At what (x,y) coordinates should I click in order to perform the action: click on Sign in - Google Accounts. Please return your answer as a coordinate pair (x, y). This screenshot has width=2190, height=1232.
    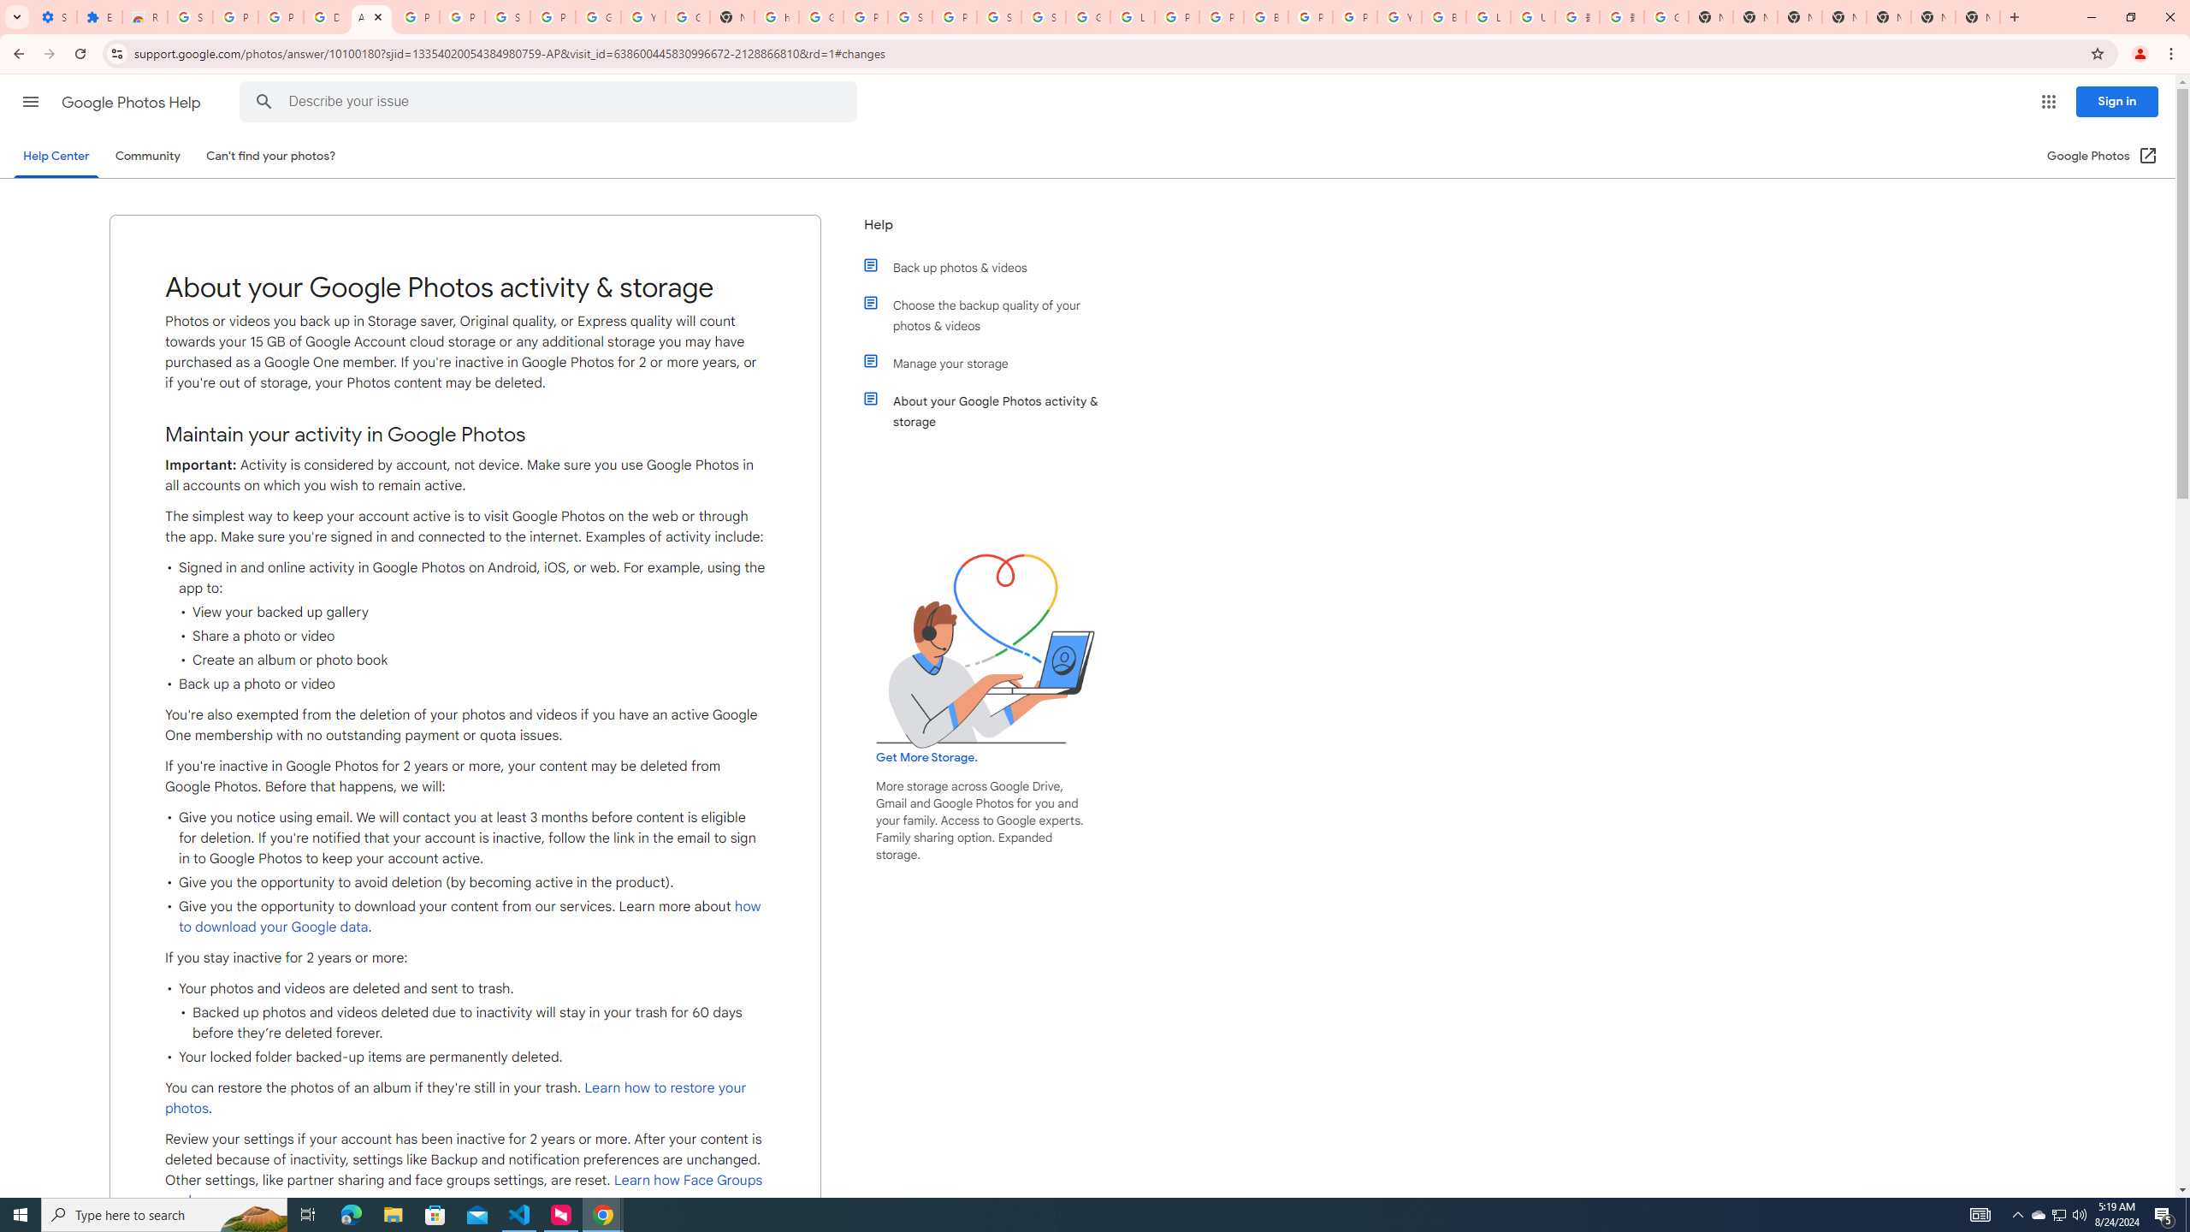
    Looking at the image, I should click on (910, 17).